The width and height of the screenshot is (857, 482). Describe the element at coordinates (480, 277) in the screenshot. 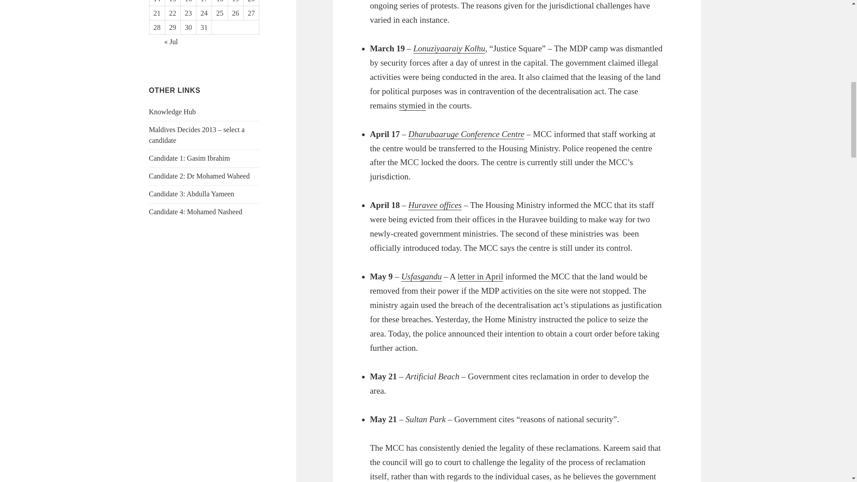

I see `letter in April` at that location.